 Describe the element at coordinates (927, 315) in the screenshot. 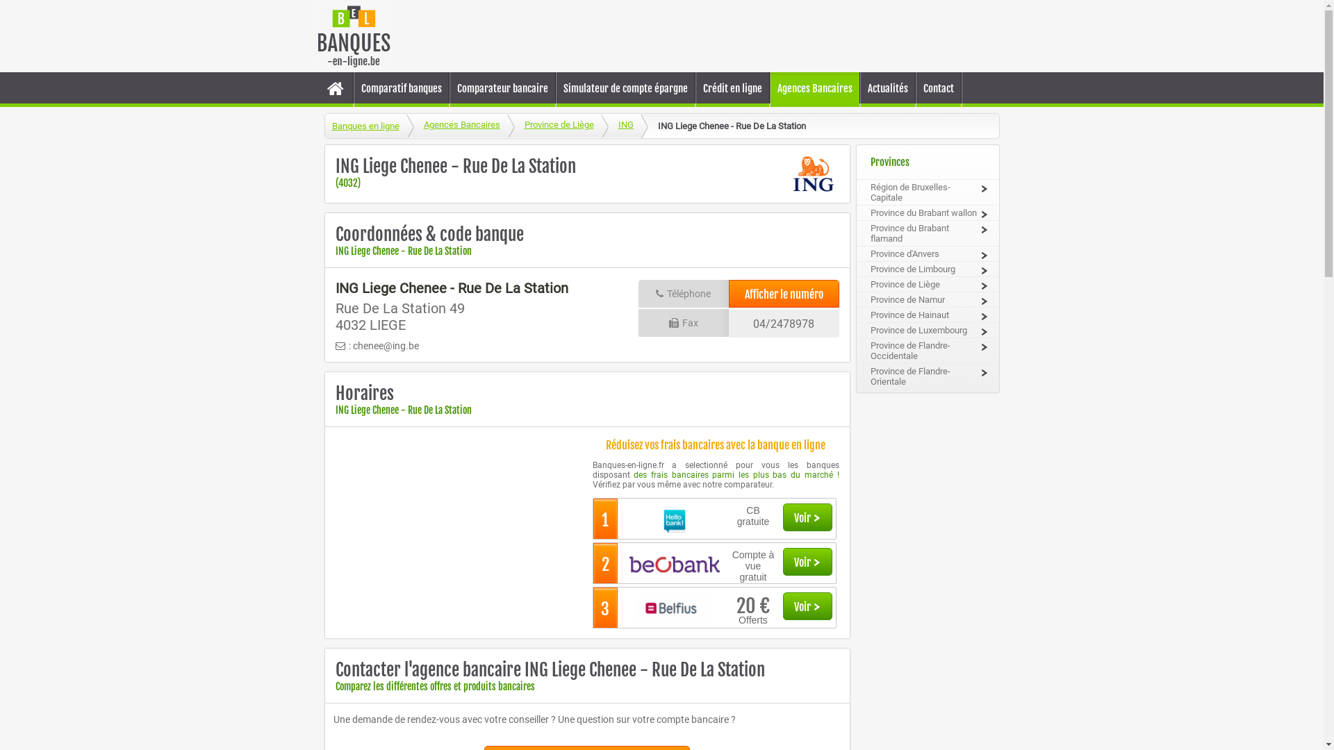

I see `Province de Hainaut` at that location.